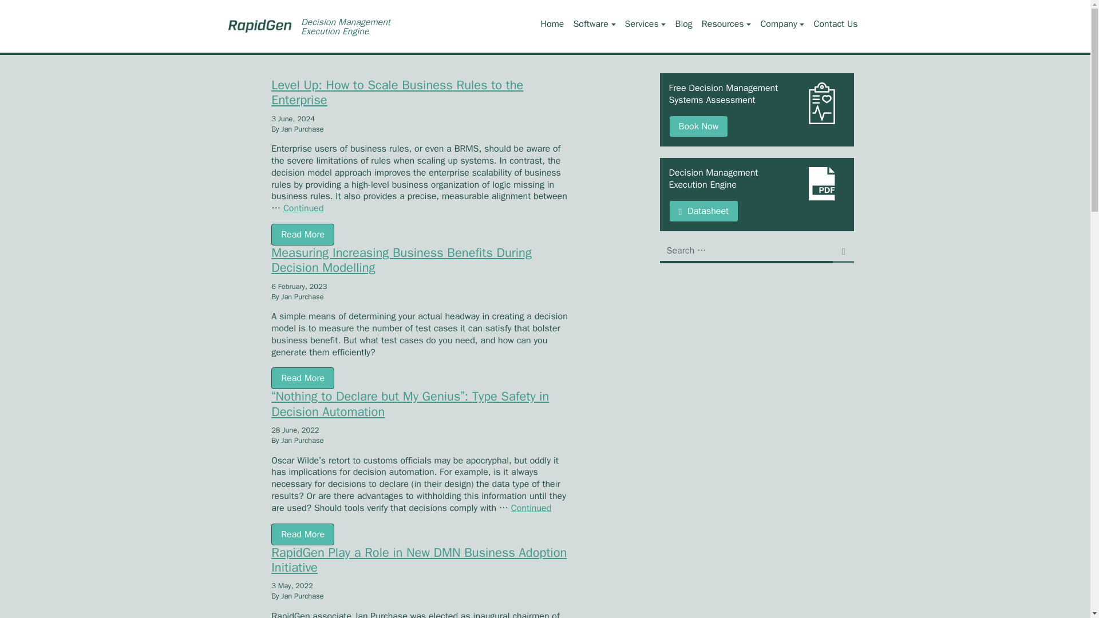 This screenshot has width=1099, height=618. Describe the element at coordinates (531, 508) in the screenshot. I see `Continued` at that location.